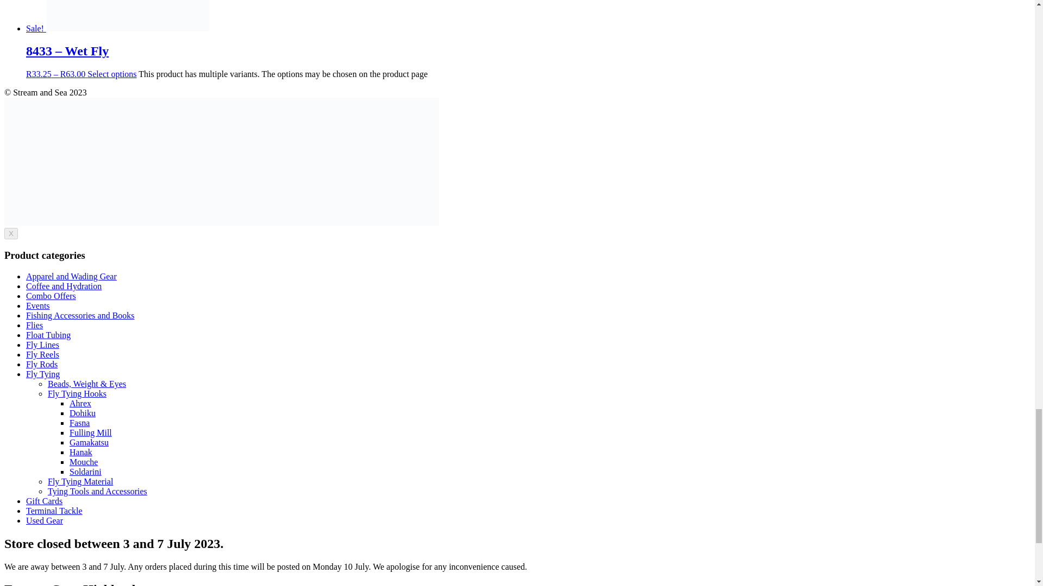 The width and height of the screenshot is (1043, 586). Describe the element at coordinates (112, 74) in the screenshot. I see `Select options` at that location.